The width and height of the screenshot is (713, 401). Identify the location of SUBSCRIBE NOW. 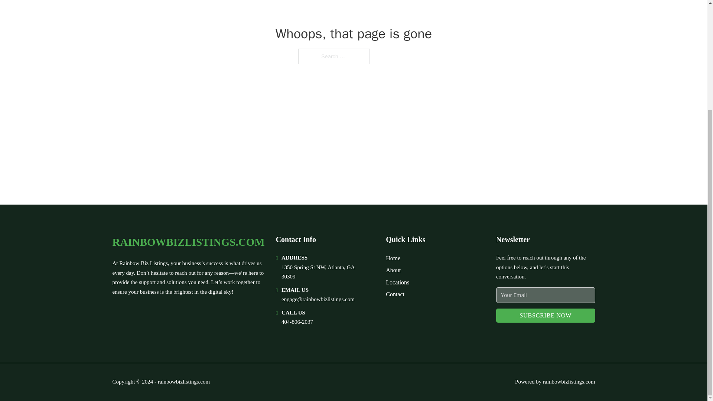
(546, 316).